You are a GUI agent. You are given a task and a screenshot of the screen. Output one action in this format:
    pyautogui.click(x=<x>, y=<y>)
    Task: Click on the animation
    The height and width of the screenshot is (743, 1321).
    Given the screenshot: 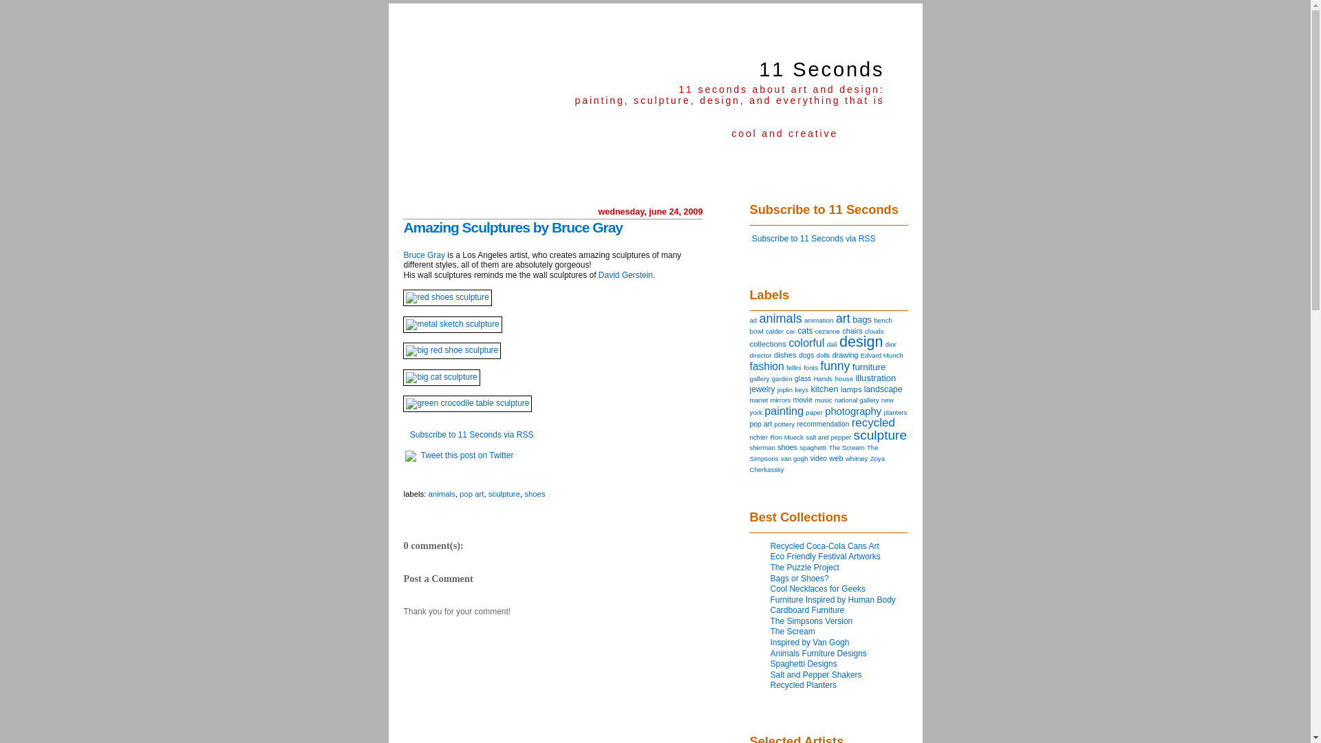 What is the action you would take?
    pyautogui.click(x=819, y=321)
    